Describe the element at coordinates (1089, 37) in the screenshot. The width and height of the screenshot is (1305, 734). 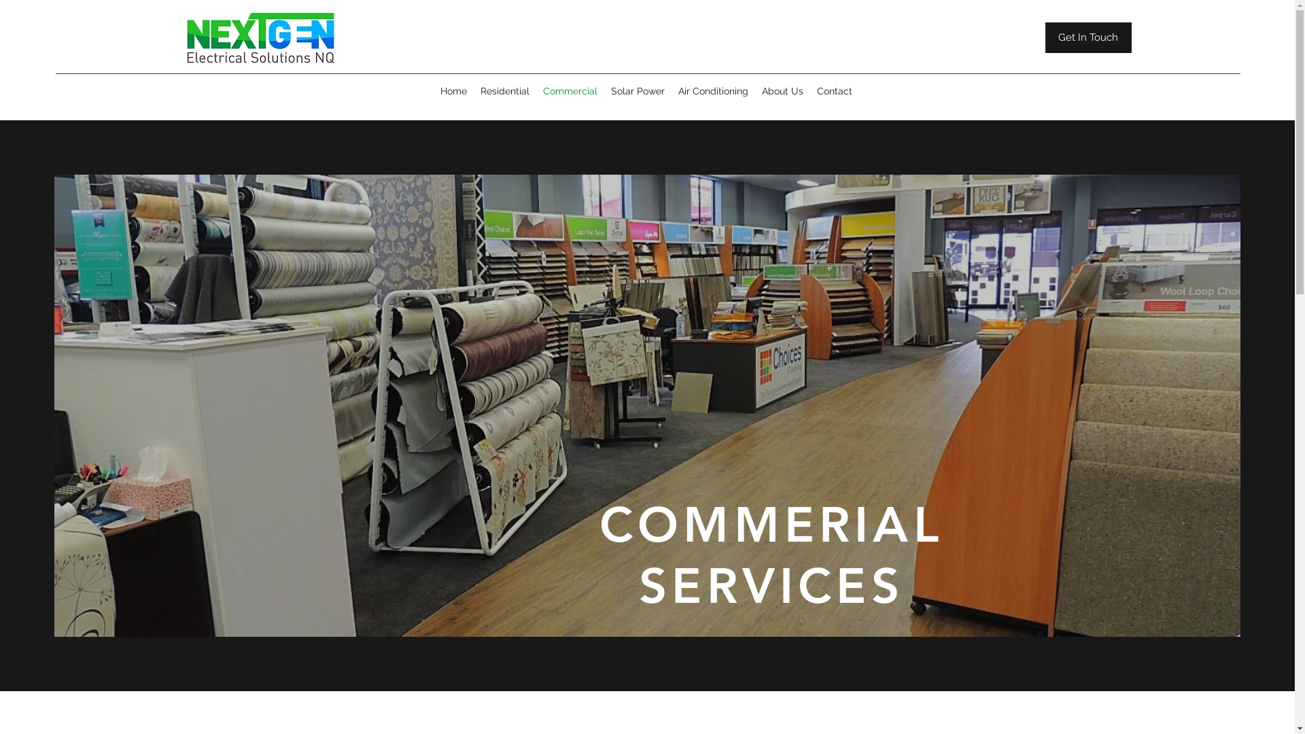
I see `Get In Touch` at that location.